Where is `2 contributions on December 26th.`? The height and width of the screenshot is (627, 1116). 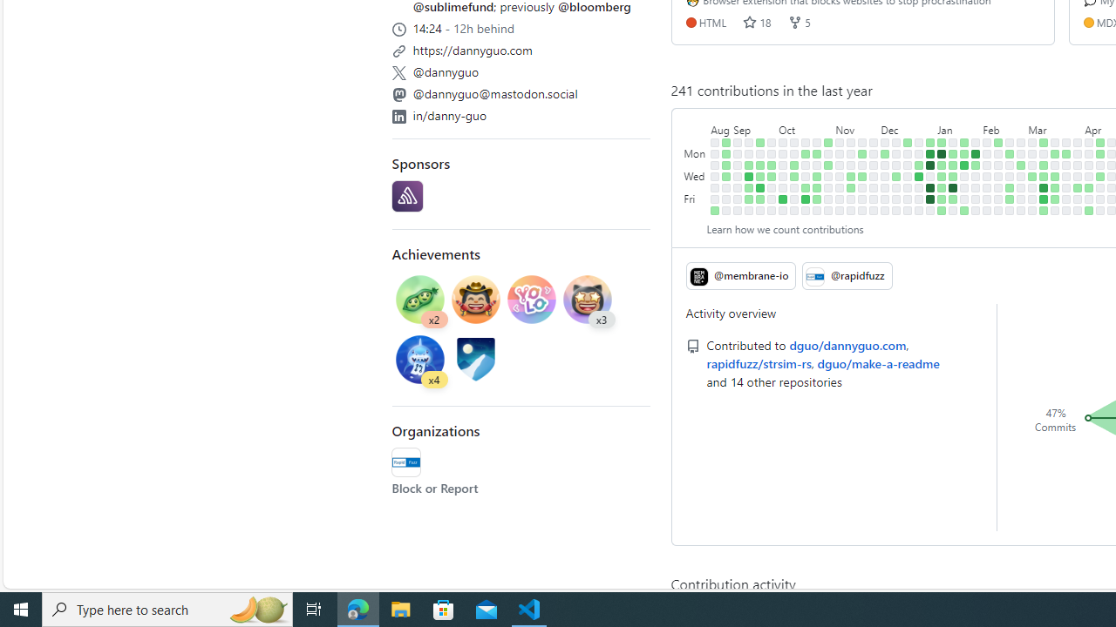
2 contributions on December 26th. is located at coordinates (919, 165).